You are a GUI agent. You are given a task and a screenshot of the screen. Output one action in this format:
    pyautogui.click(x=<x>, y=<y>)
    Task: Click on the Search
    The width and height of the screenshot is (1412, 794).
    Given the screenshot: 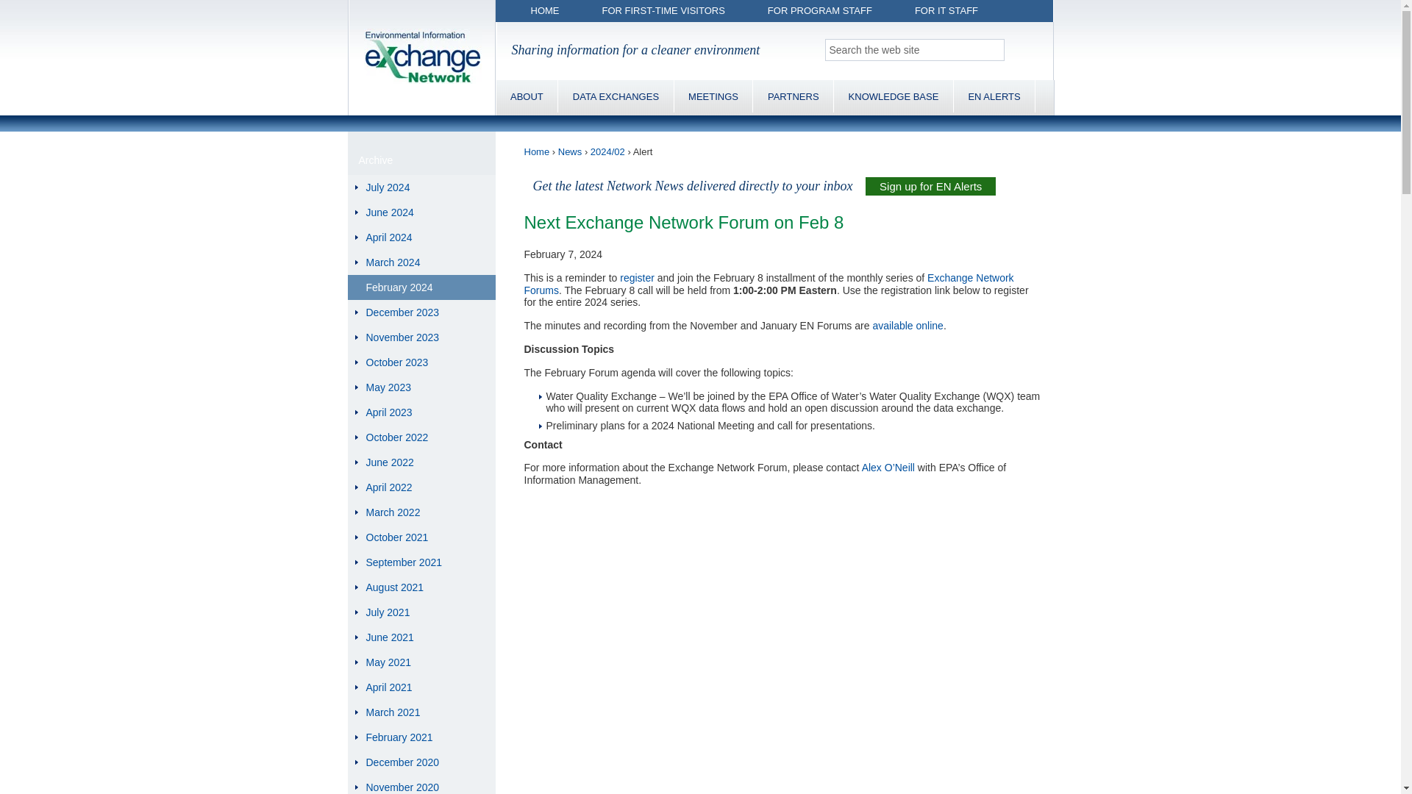 What is the action you would take?
    pyautogui.click(x=1022, y=50)
    